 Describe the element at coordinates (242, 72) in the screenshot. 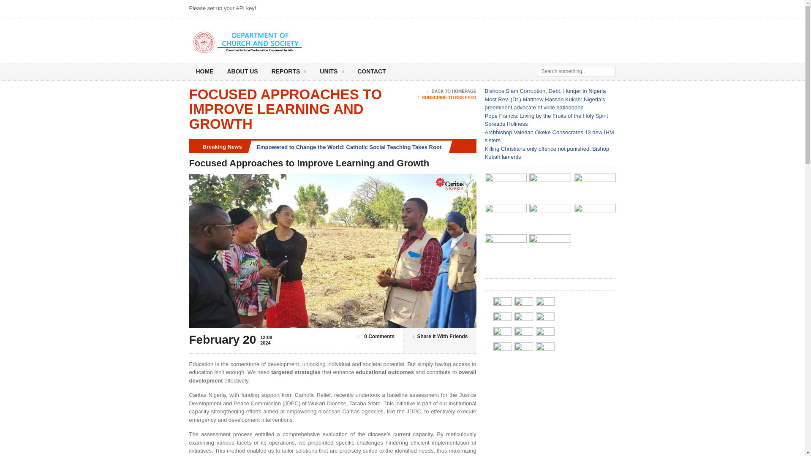

I see `ABOUT US` at that location.